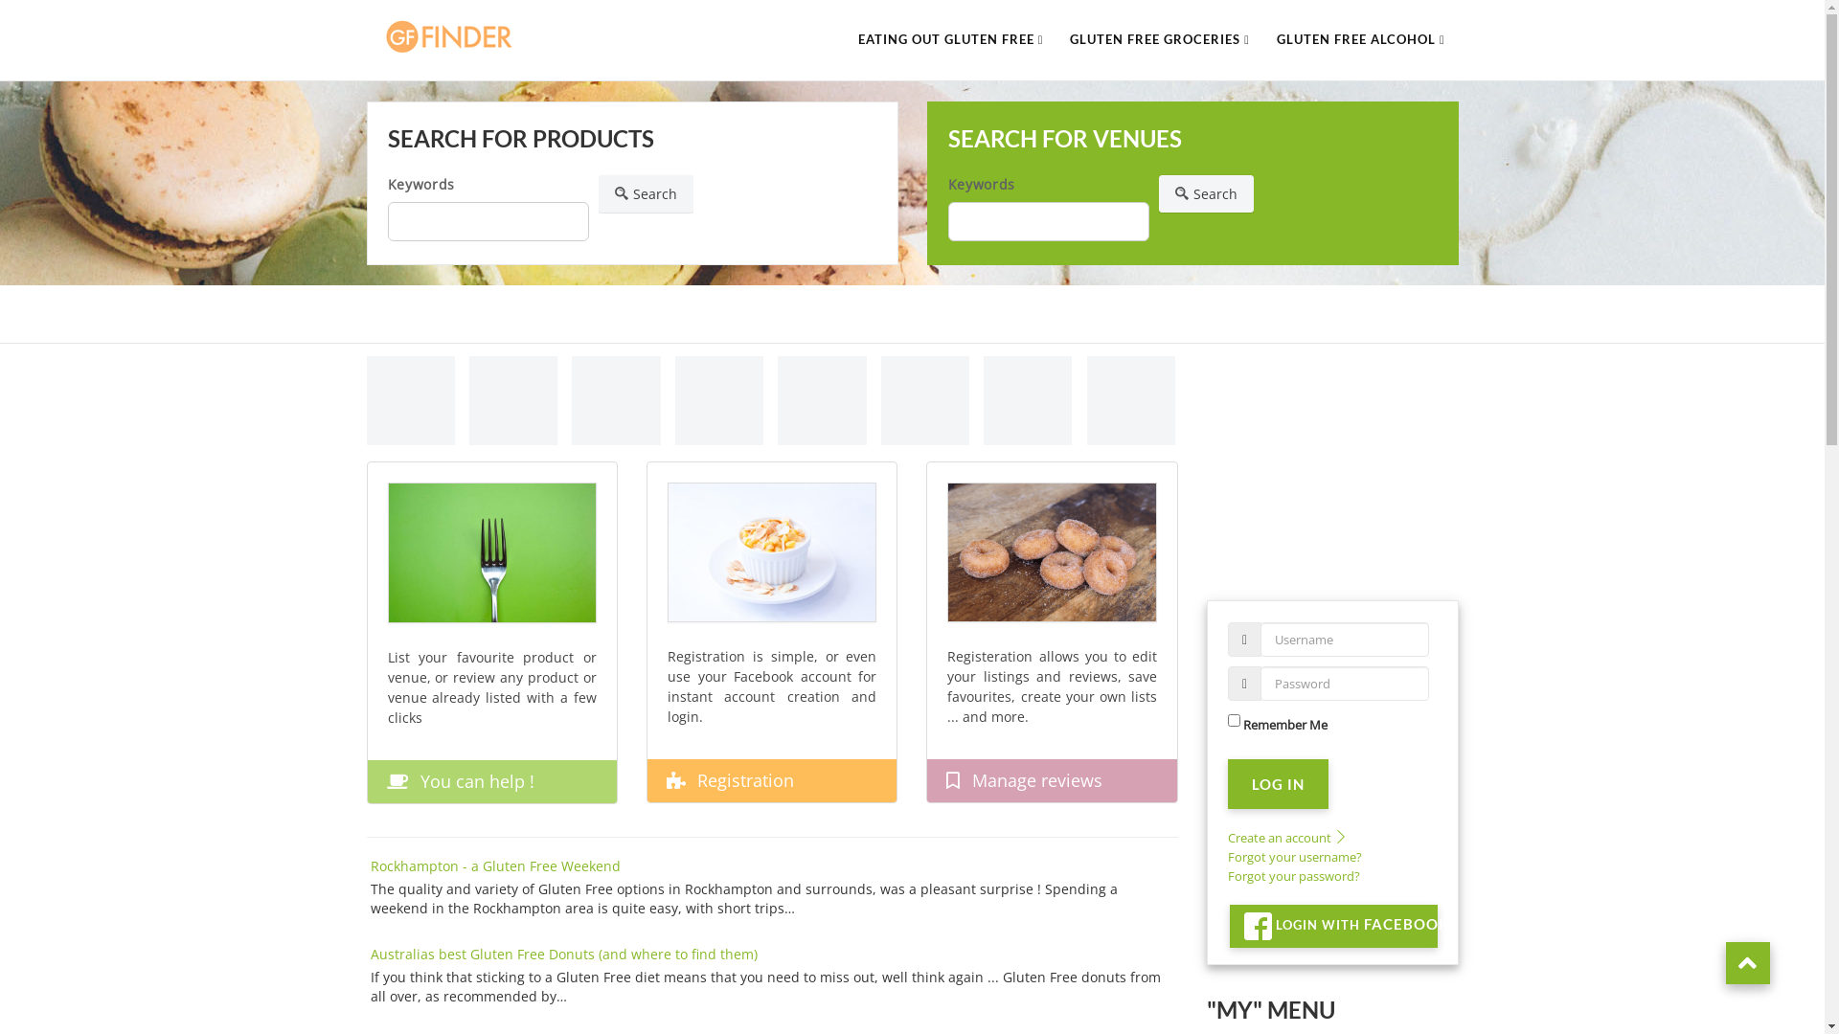  Describe the element at coordinates (1245, 684) in the screenshot. I see `Password` at that location.